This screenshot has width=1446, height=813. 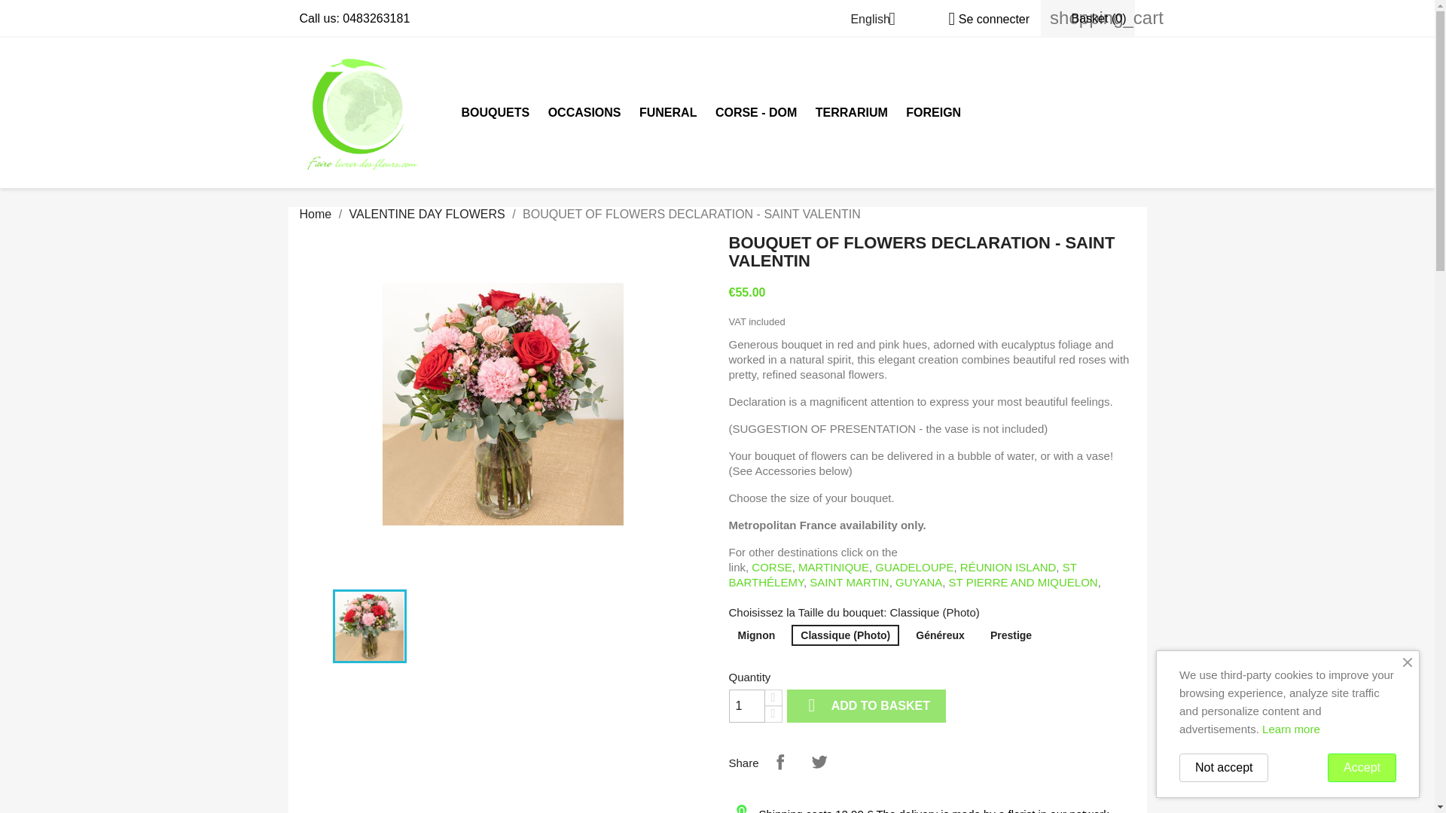 I want to click on BOUQUET OF FLOWERS DECLARATION - SAINT VALENTIN, so click(x=503, y=403).